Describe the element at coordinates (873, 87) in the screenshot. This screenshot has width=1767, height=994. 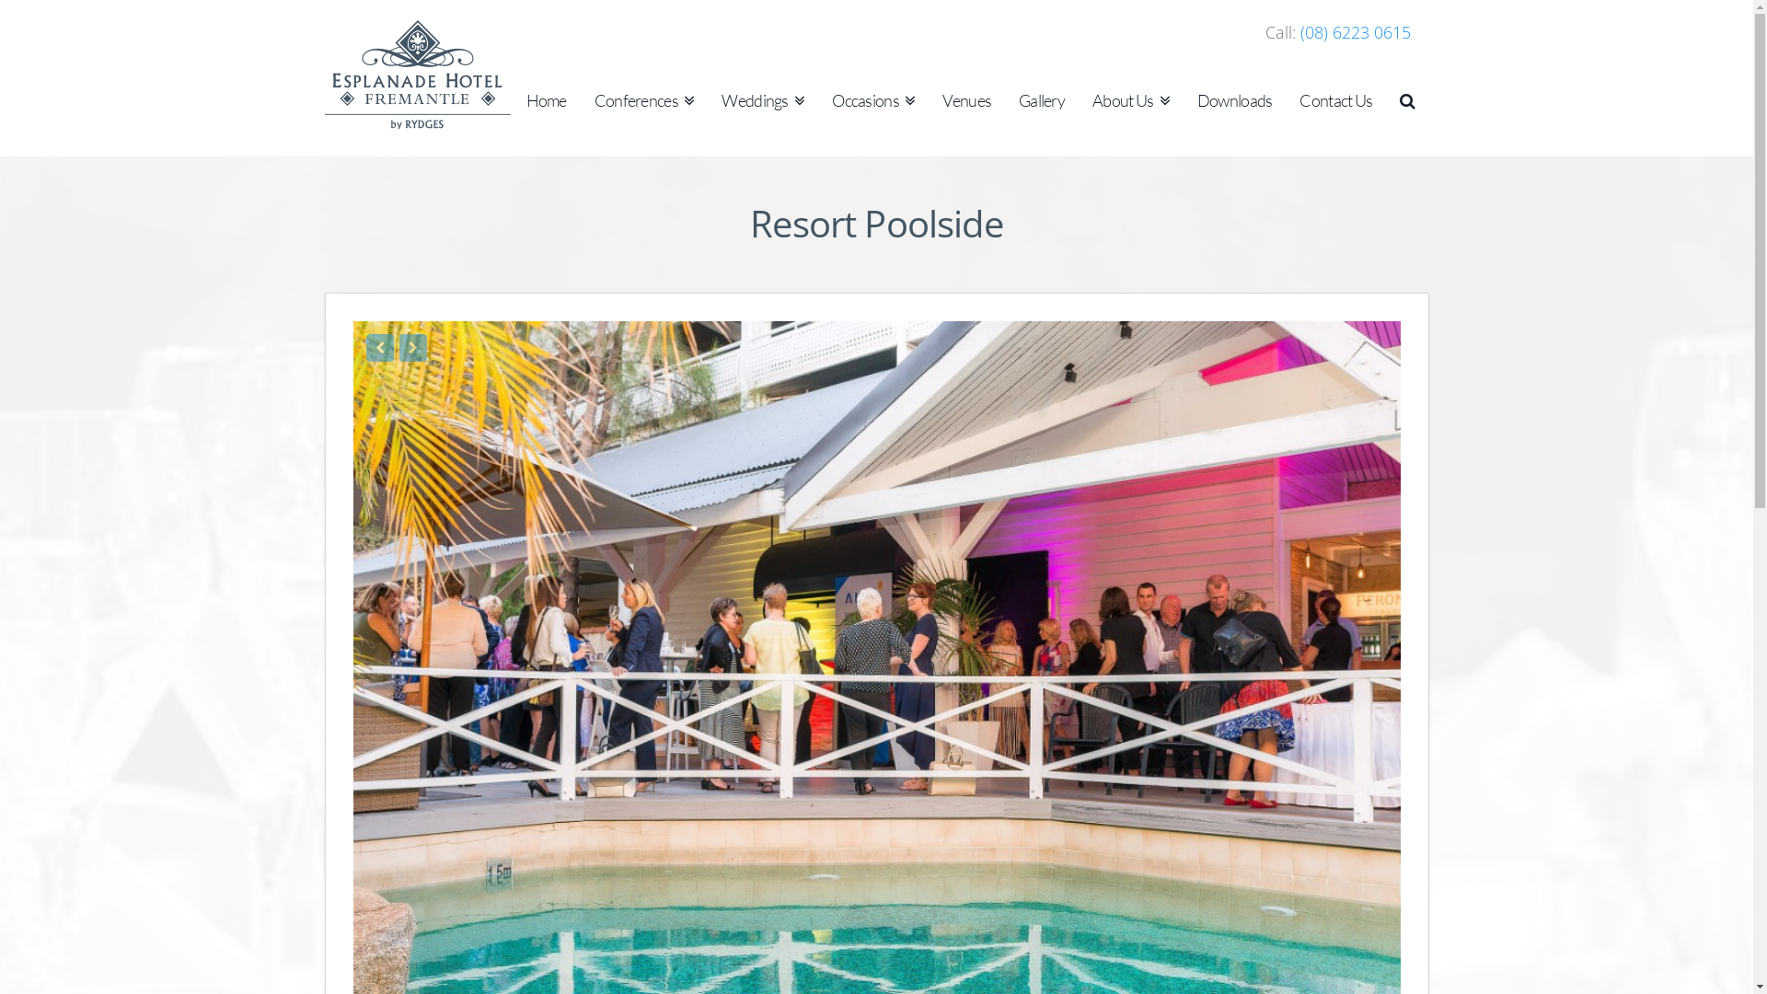
I see `Occasions` at that location.